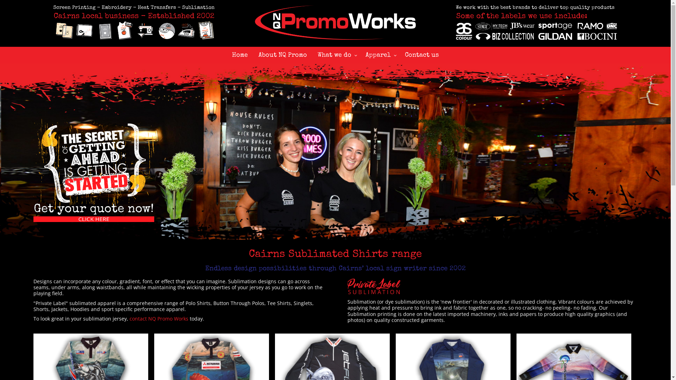 The height and width of the screenshot is (380, 676). What do you see at coordinates (380, 55) in the screenshot?
I see `Apparel` at bounding box center [380, 55].